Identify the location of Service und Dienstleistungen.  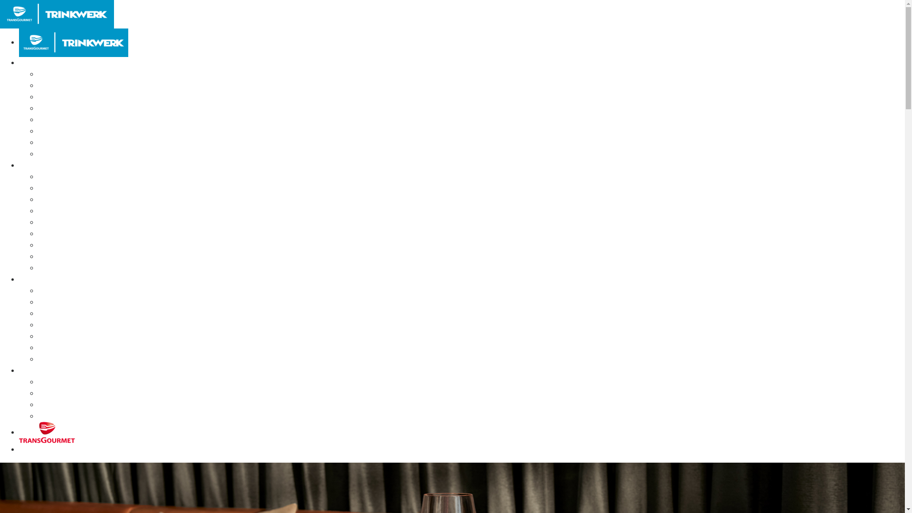
(87, 177).